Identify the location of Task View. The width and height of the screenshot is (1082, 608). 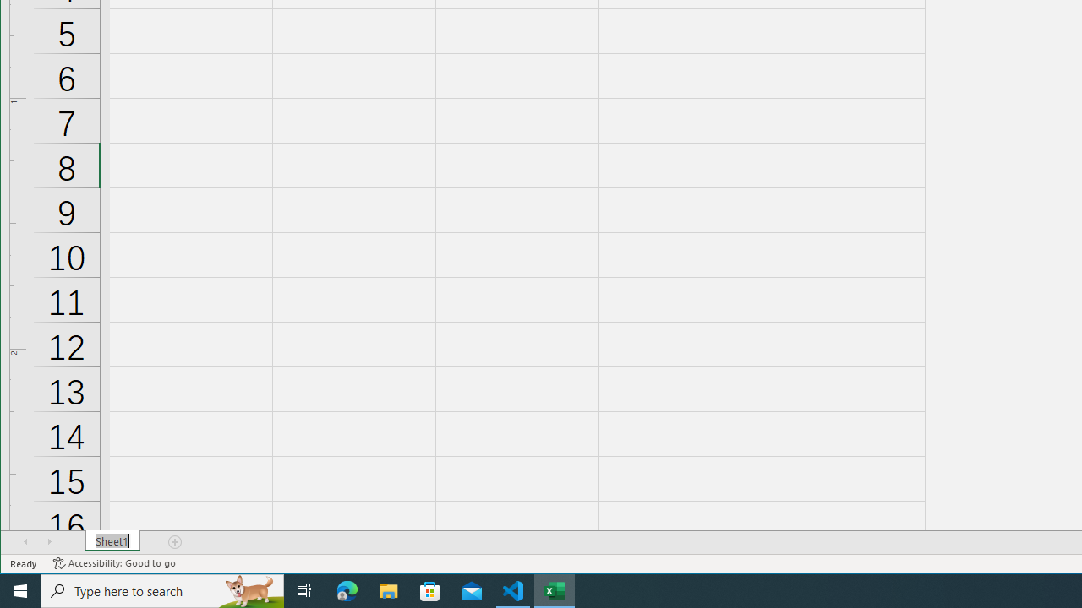
(304, 591).